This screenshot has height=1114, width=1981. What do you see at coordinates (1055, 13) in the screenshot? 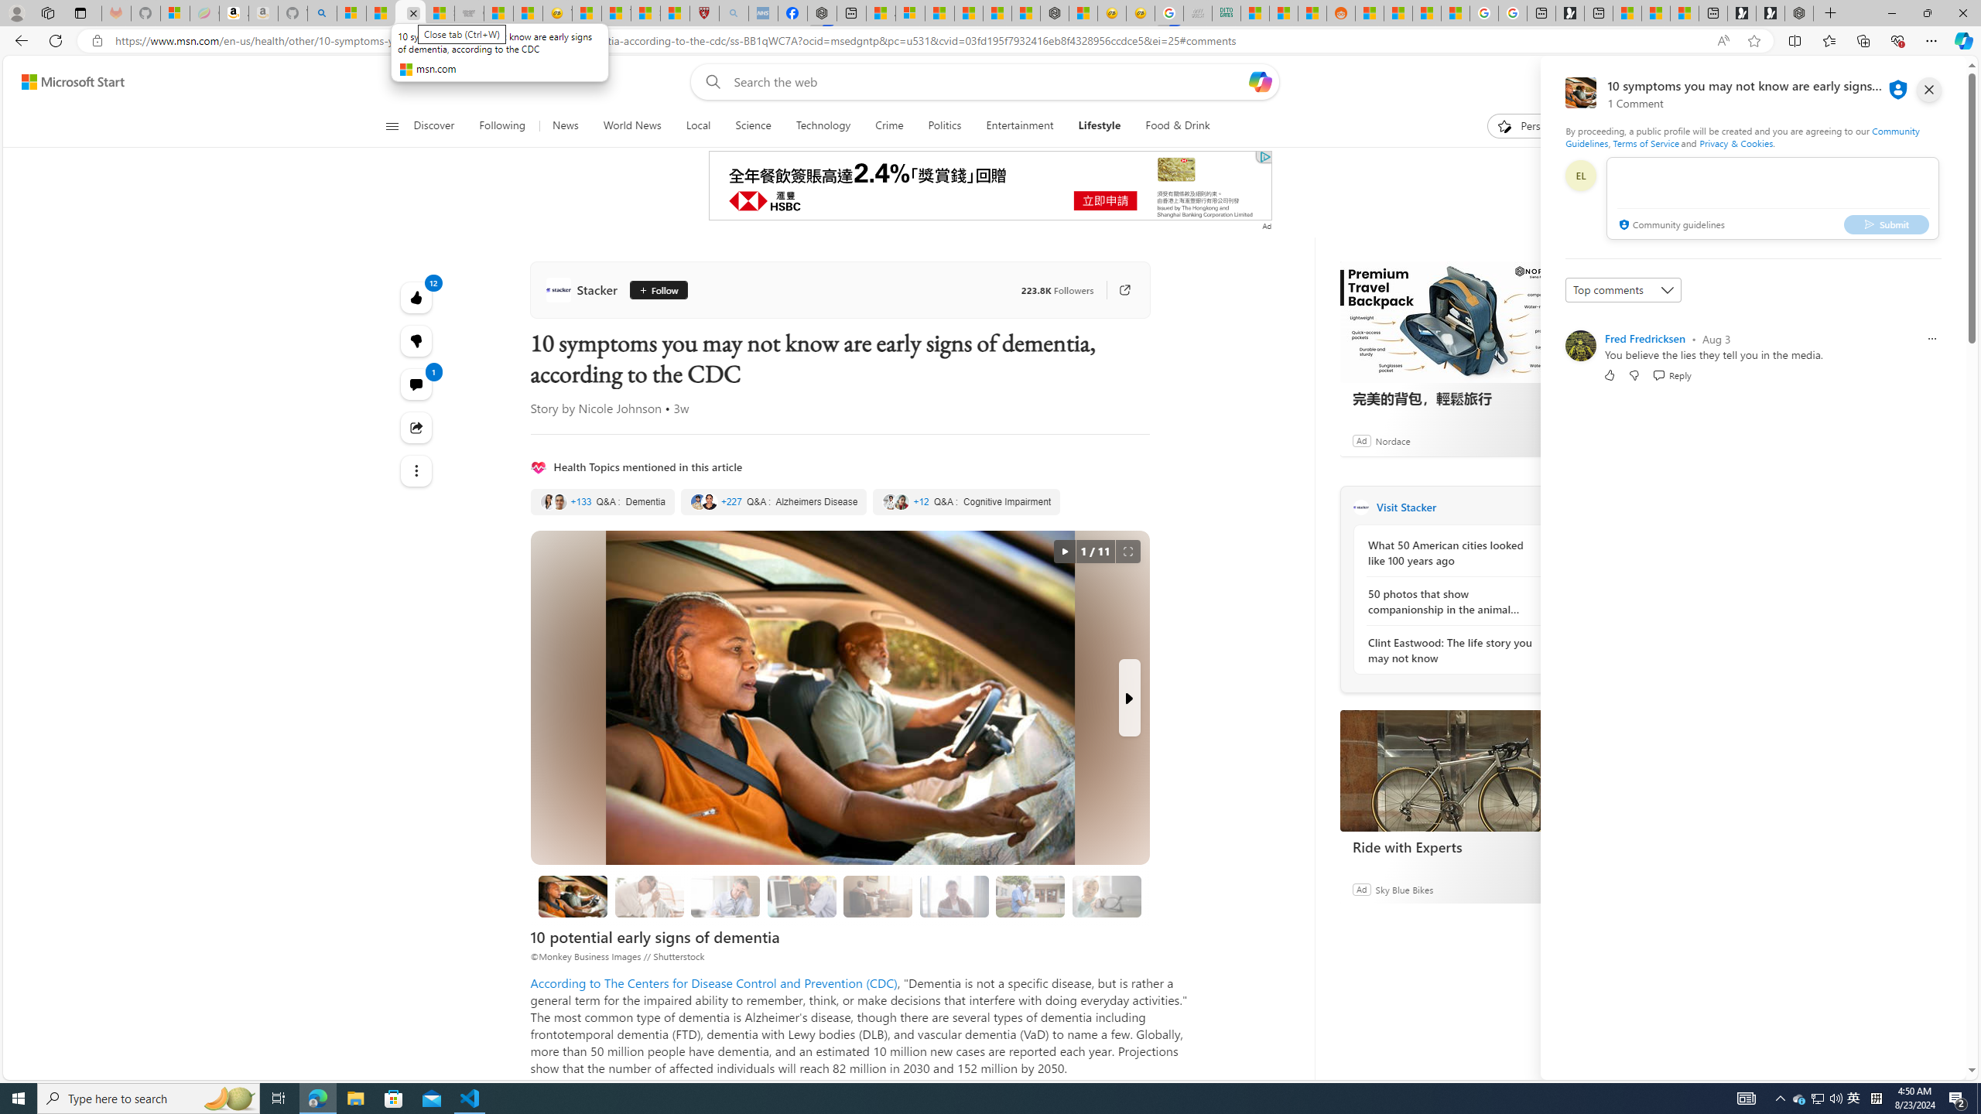
I see `Nordace - #1 Japanese Best-Seller - Siena Smart Backpack` at bounding box center [1055, 13].